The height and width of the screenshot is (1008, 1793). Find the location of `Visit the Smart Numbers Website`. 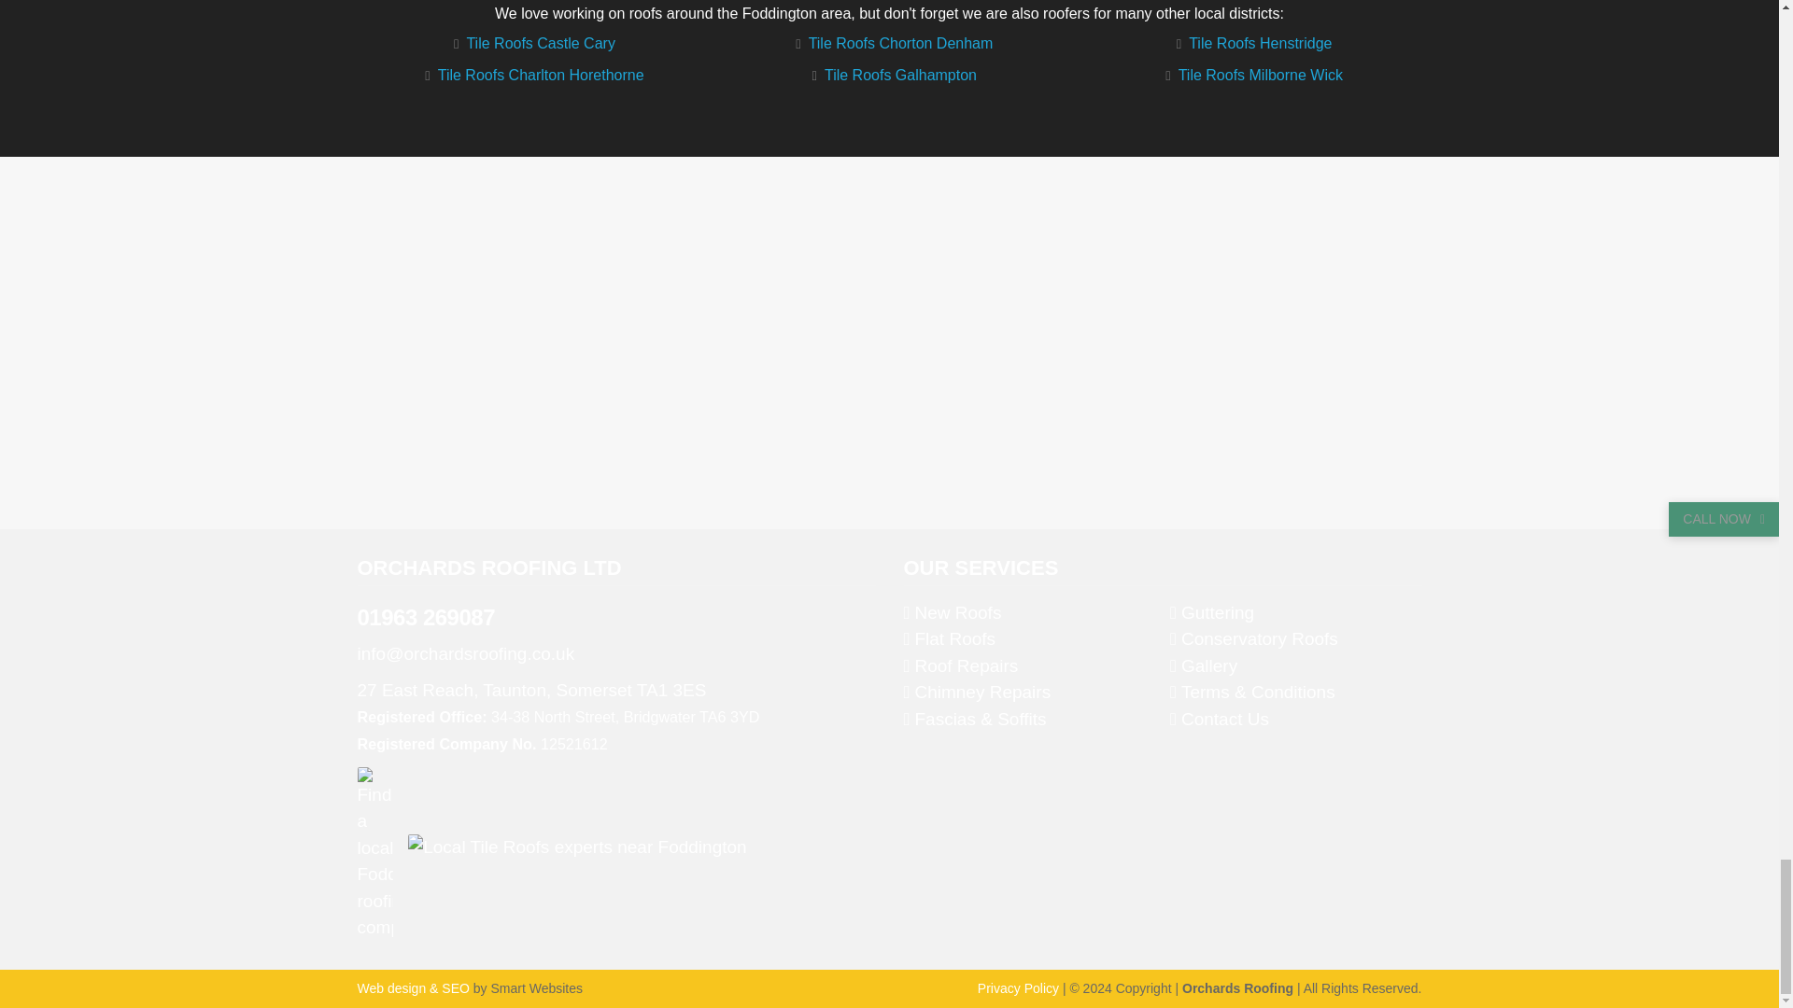

Visit the Smart Numbers Website is located at coordinates (413, 987).